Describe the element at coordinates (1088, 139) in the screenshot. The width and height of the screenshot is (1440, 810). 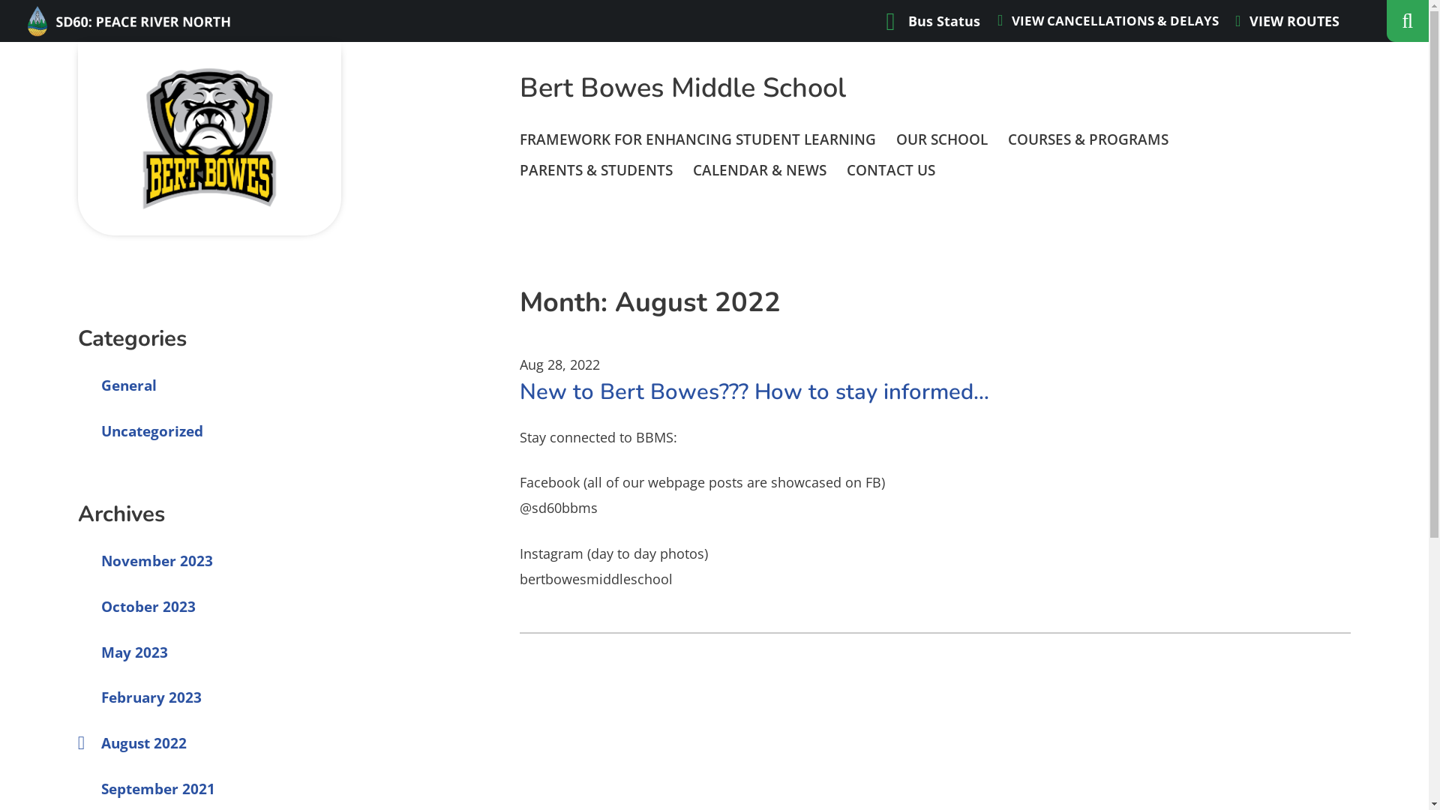
I see `COURSES & PROGRAMS` at that location.